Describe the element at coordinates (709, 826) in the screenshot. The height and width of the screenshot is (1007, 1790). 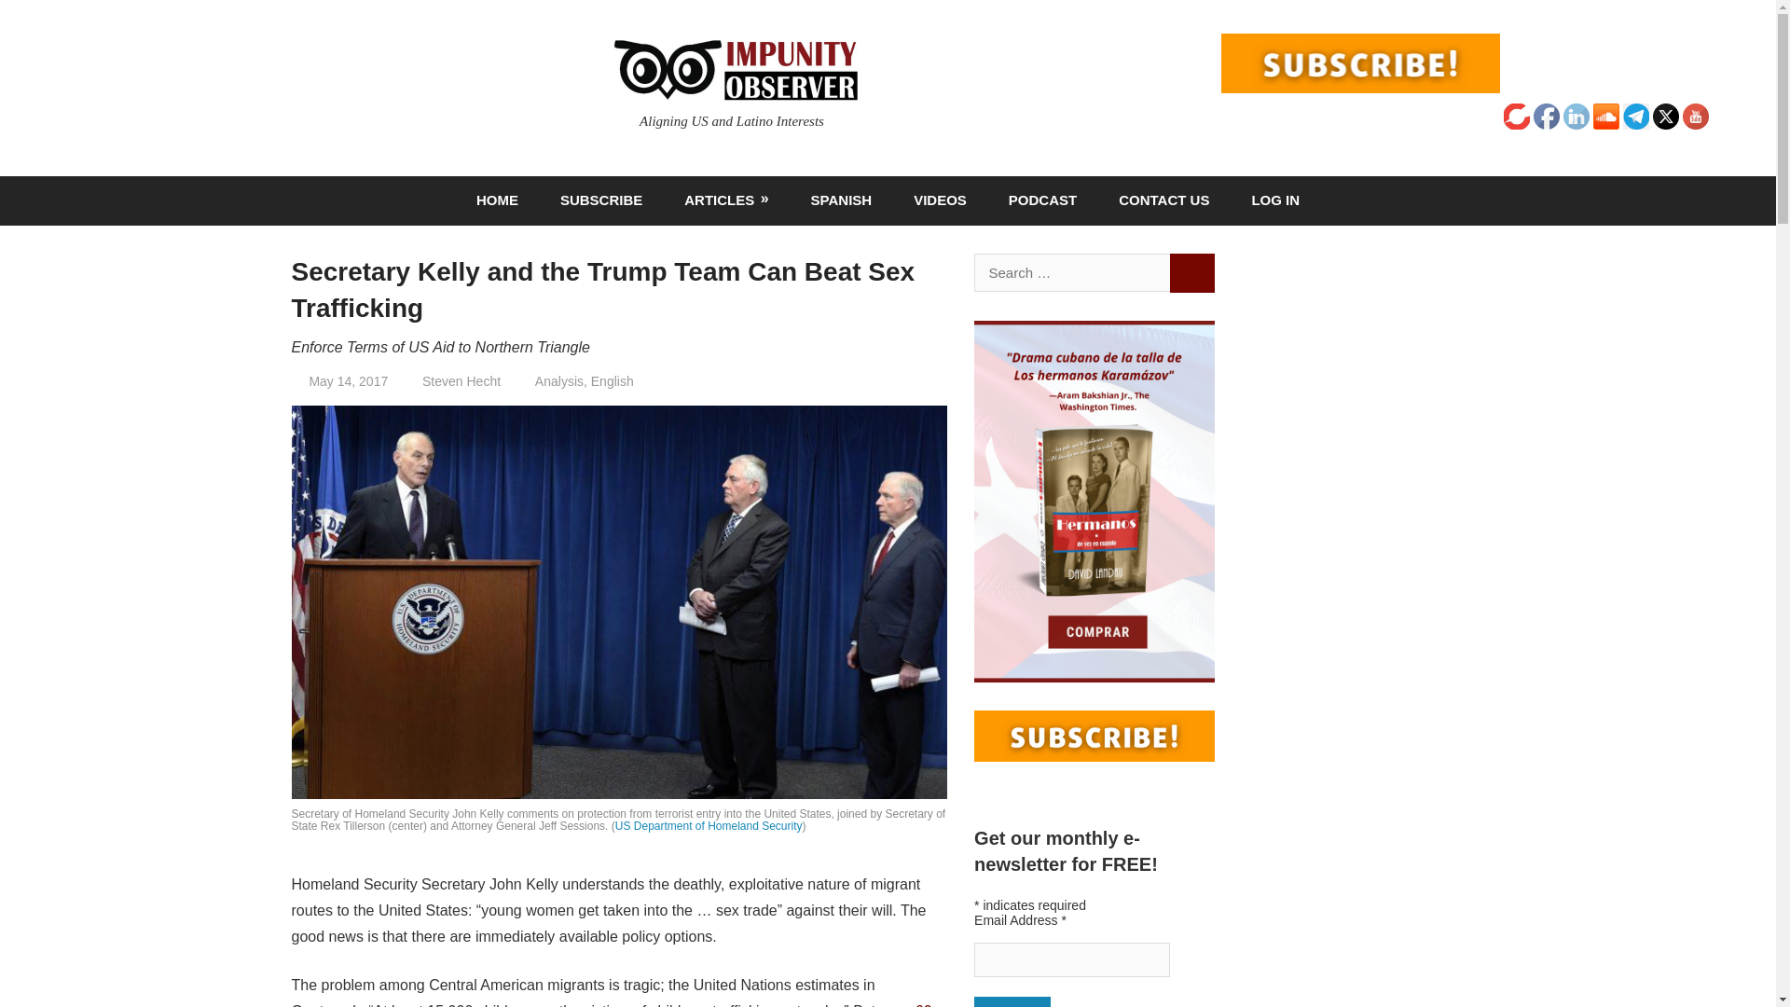
I see `US Department of Homeland Security` at that location.